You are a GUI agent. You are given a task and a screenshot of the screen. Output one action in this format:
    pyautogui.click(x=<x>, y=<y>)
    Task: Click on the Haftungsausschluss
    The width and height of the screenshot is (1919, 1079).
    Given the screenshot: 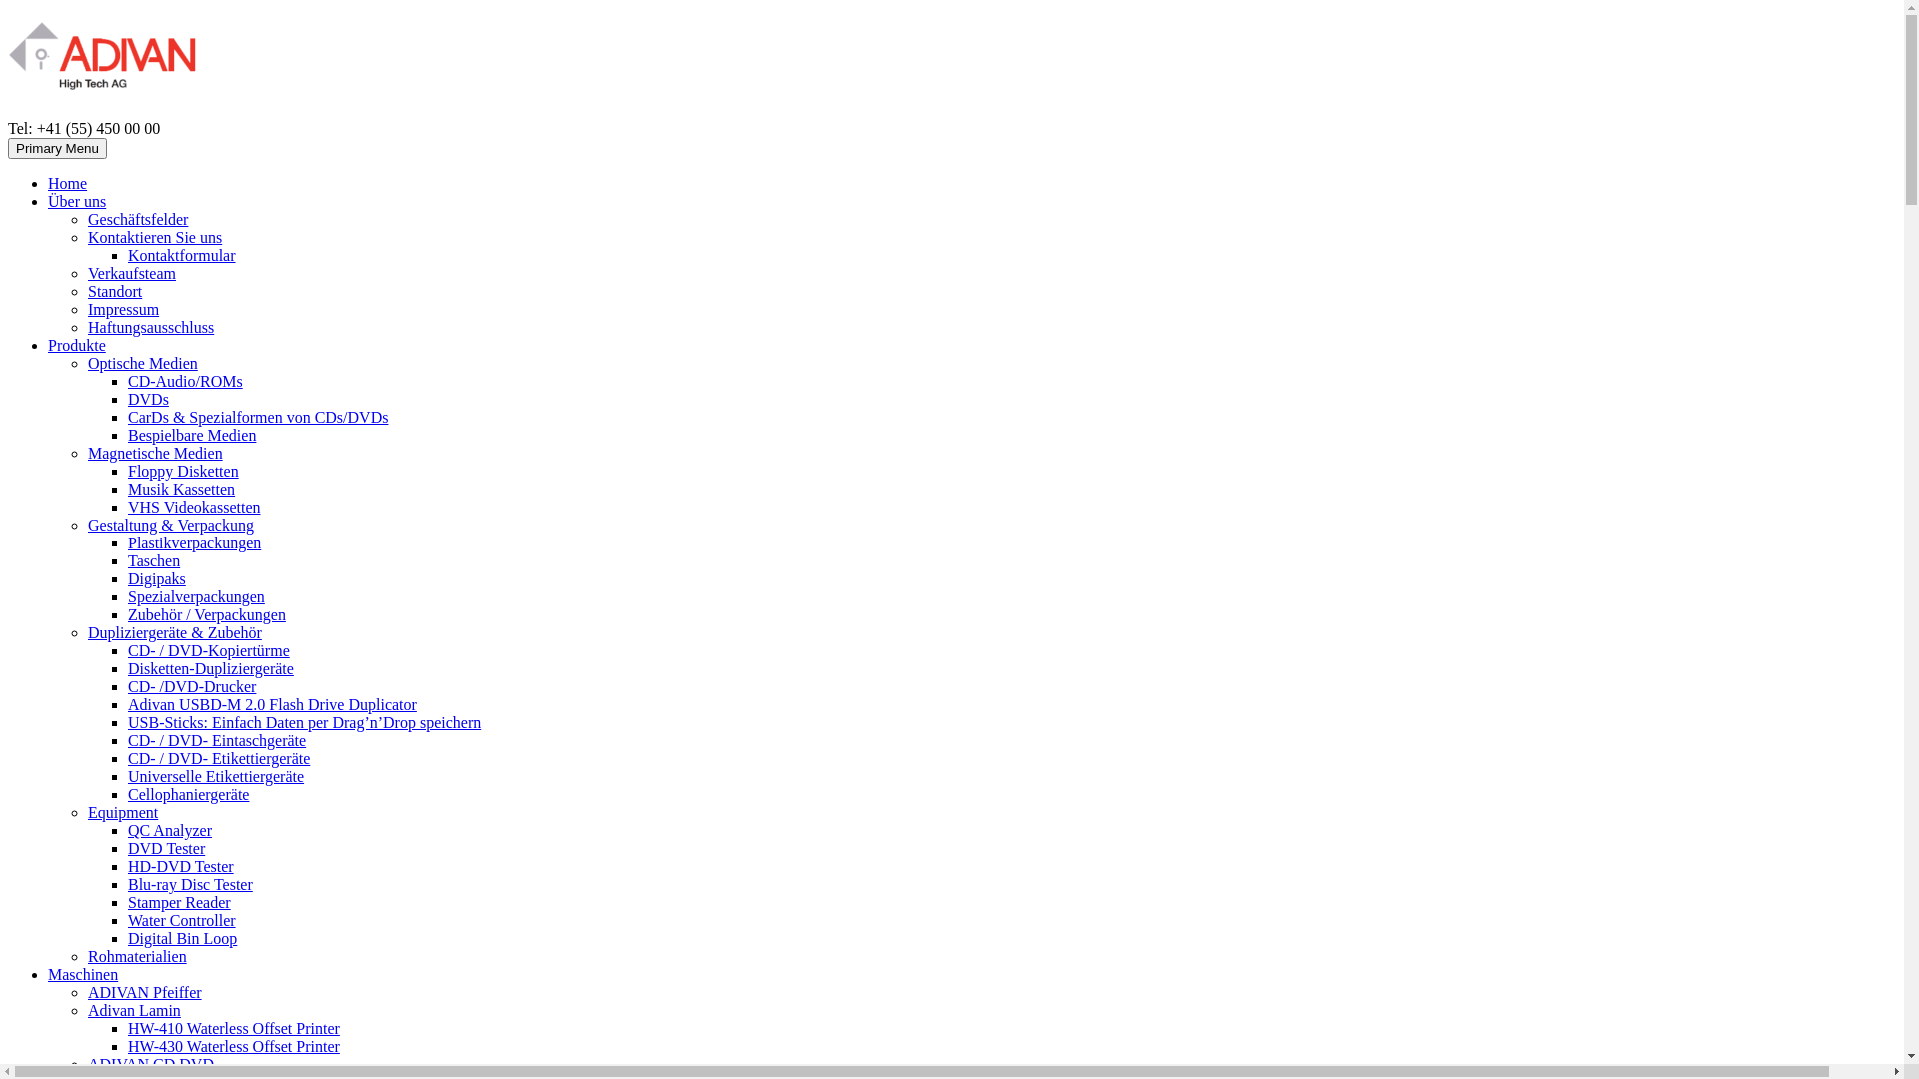 What is the action you would take?
    pyautogui.click(x=151, y=328)
    